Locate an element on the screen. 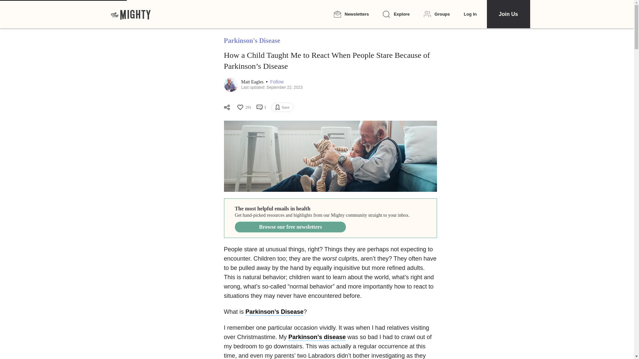 The width and height of the screenshot is (639, 359). Follow is located at coordinates (277, 82).